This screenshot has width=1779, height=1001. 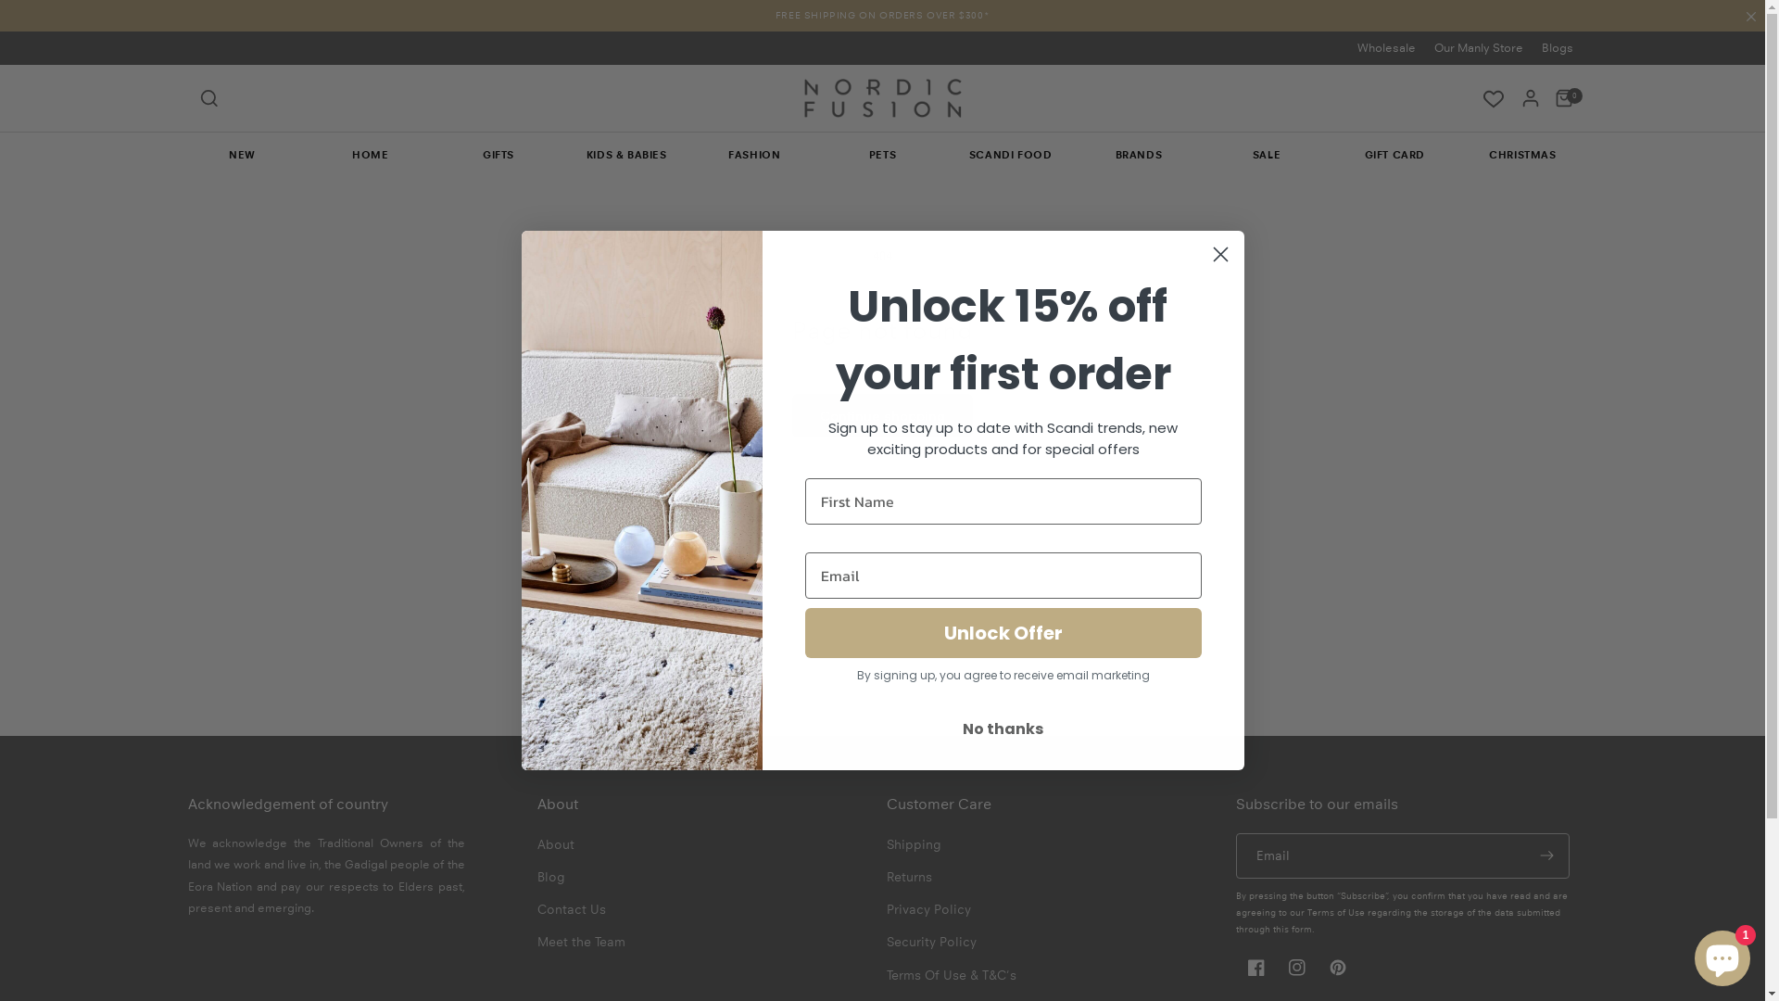 I want to click on Log in, so click(x=1530, y=98).